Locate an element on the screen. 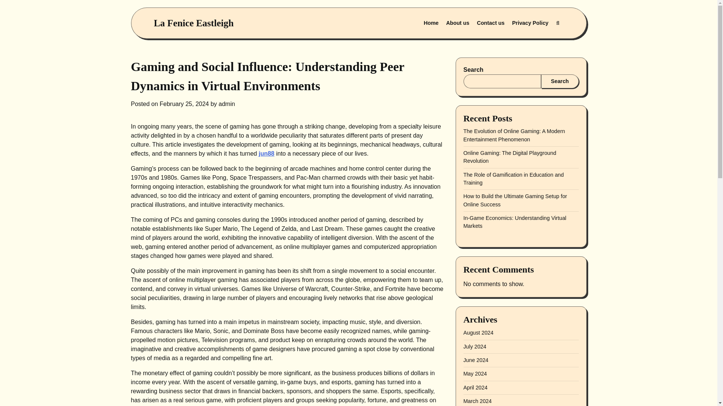  April 2024 is located at coordinates (475, 387).